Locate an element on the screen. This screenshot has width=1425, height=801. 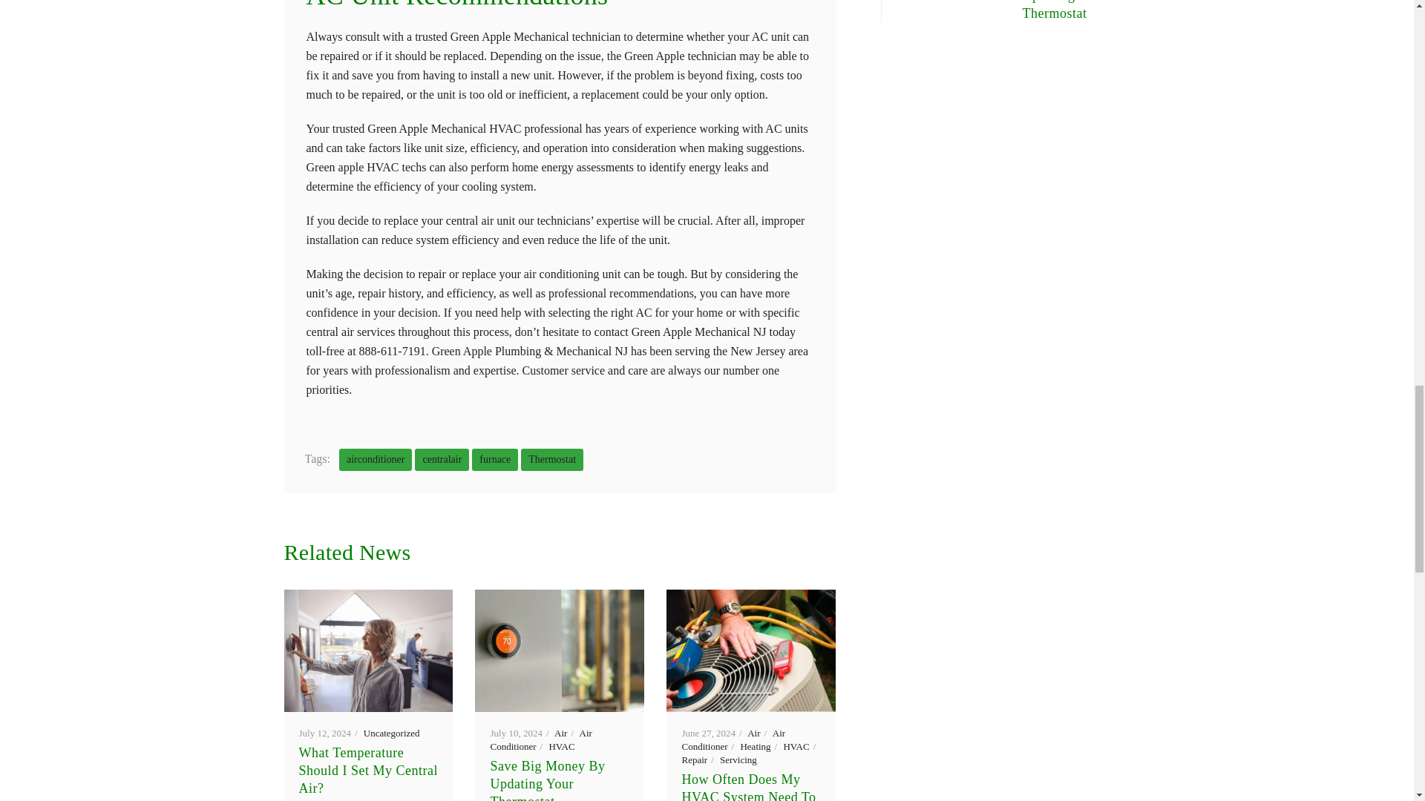
How Often Does My HVAC System Need To Be Serviced? is located at coordinates (751, 650).